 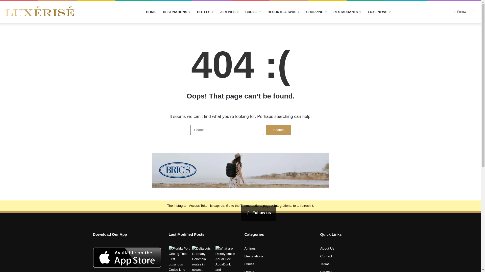 I want to click on SHOPPING, so click(x=316, y=12).